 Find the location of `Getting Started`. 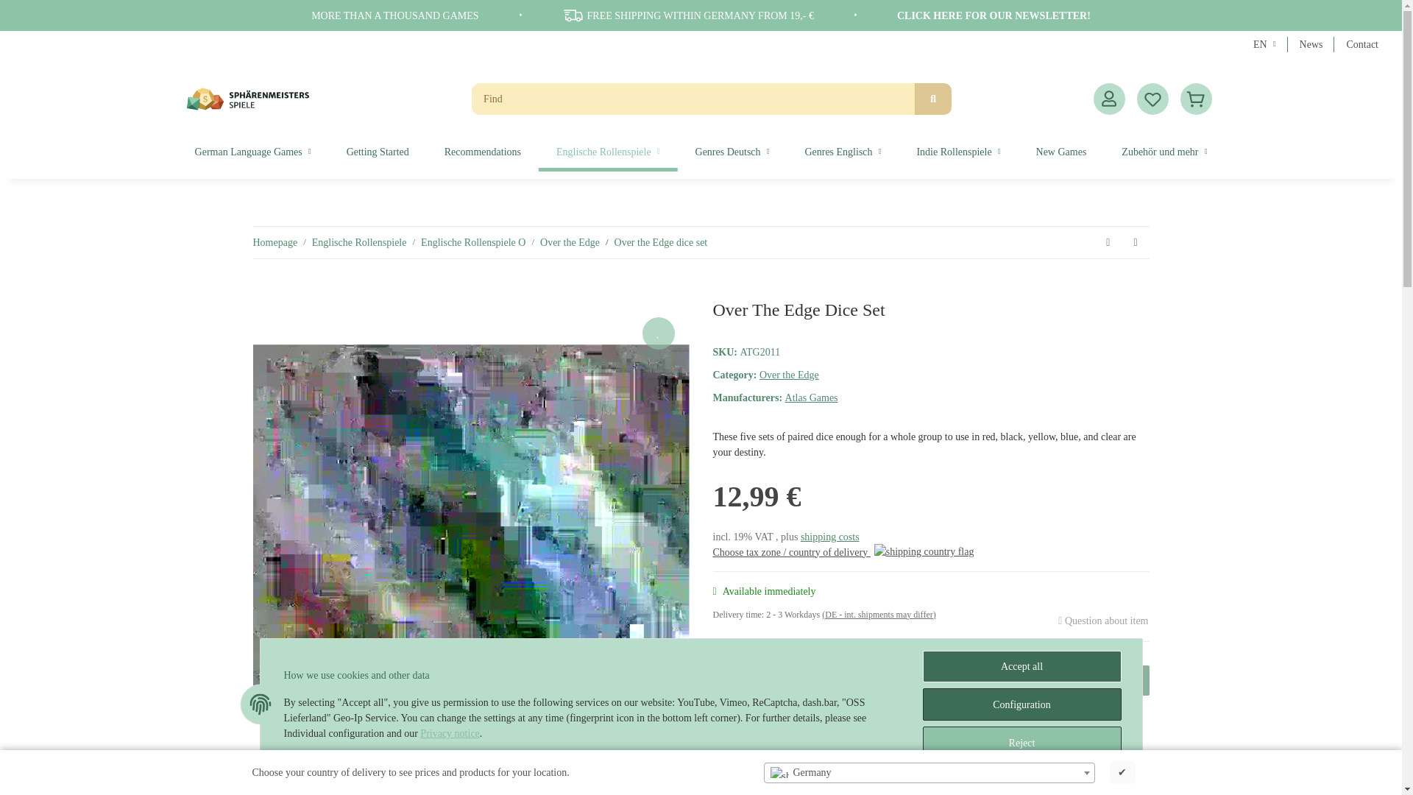

Getting Started is located at coordinates (378, 152).